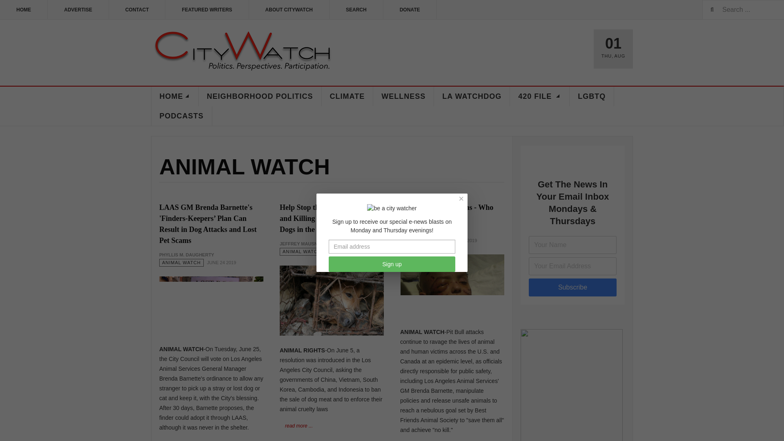 The image size is (784, 441). What do you see at coordinates (260, 96) in the screenshot?
I see `NEIGHBORHOOD POLITICS` at bounding box center [260, 96].